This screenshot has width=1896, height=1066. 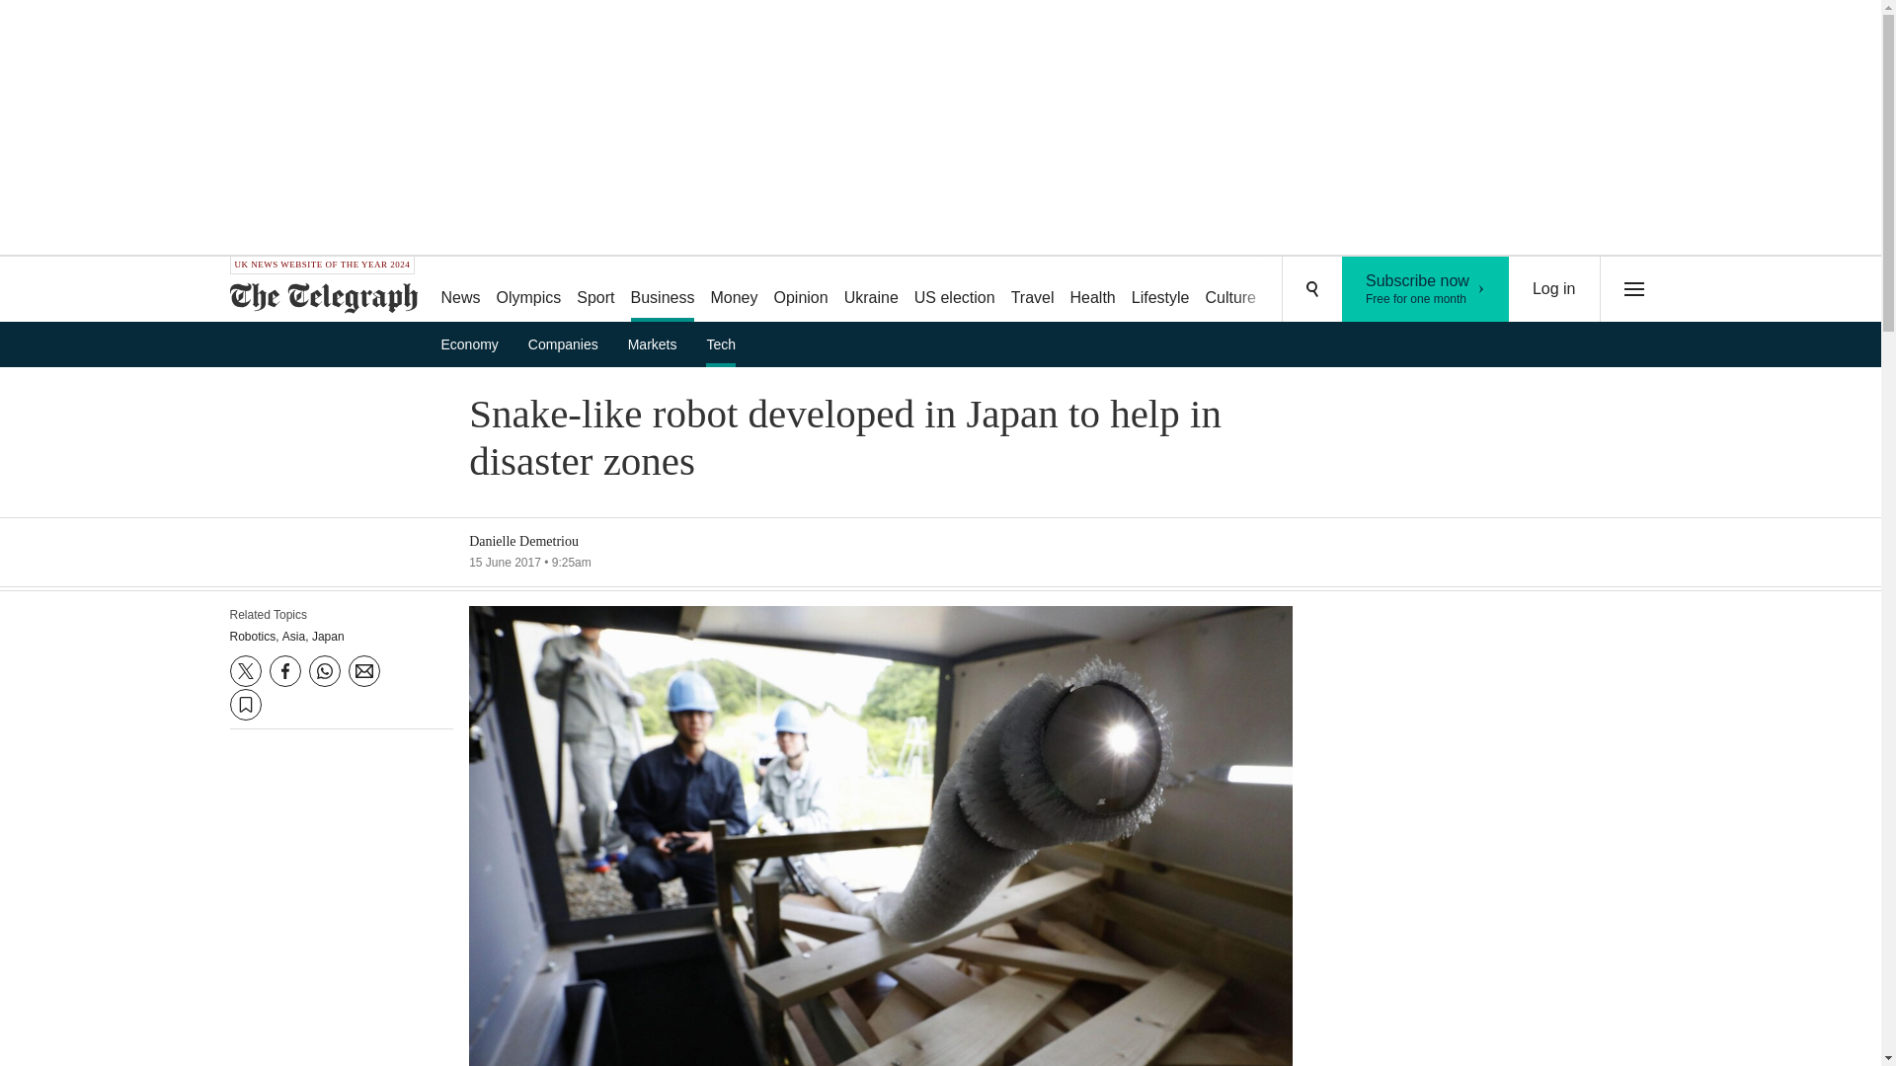 I want to click on Companies, so click(x=1375, y=290).